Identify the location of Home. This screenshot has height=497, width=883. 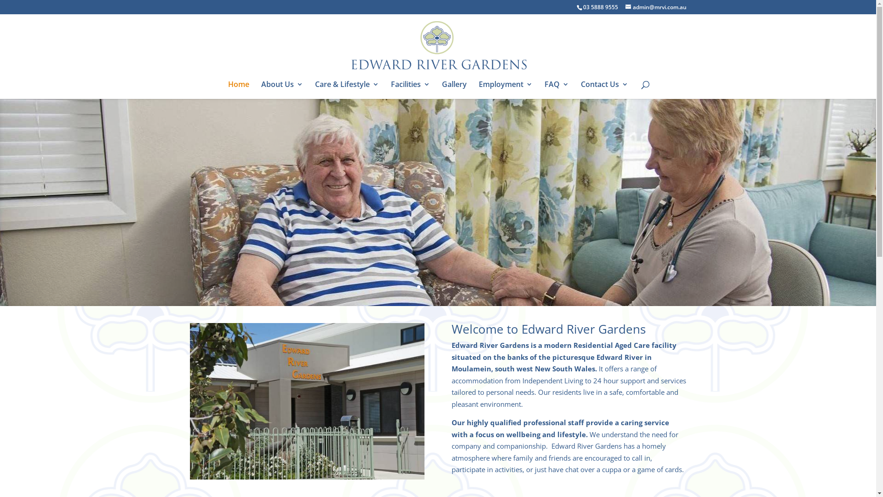
(239, 90).